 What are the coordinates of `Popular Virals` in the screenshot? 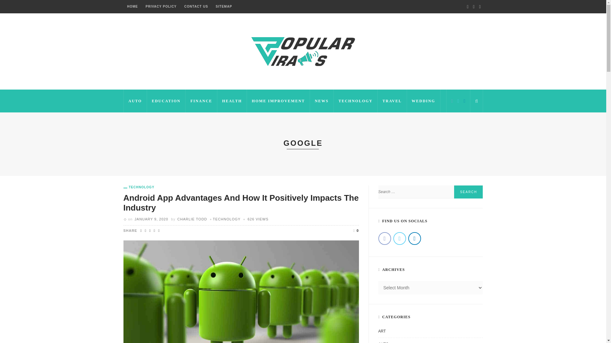 It's located at (303, 51).